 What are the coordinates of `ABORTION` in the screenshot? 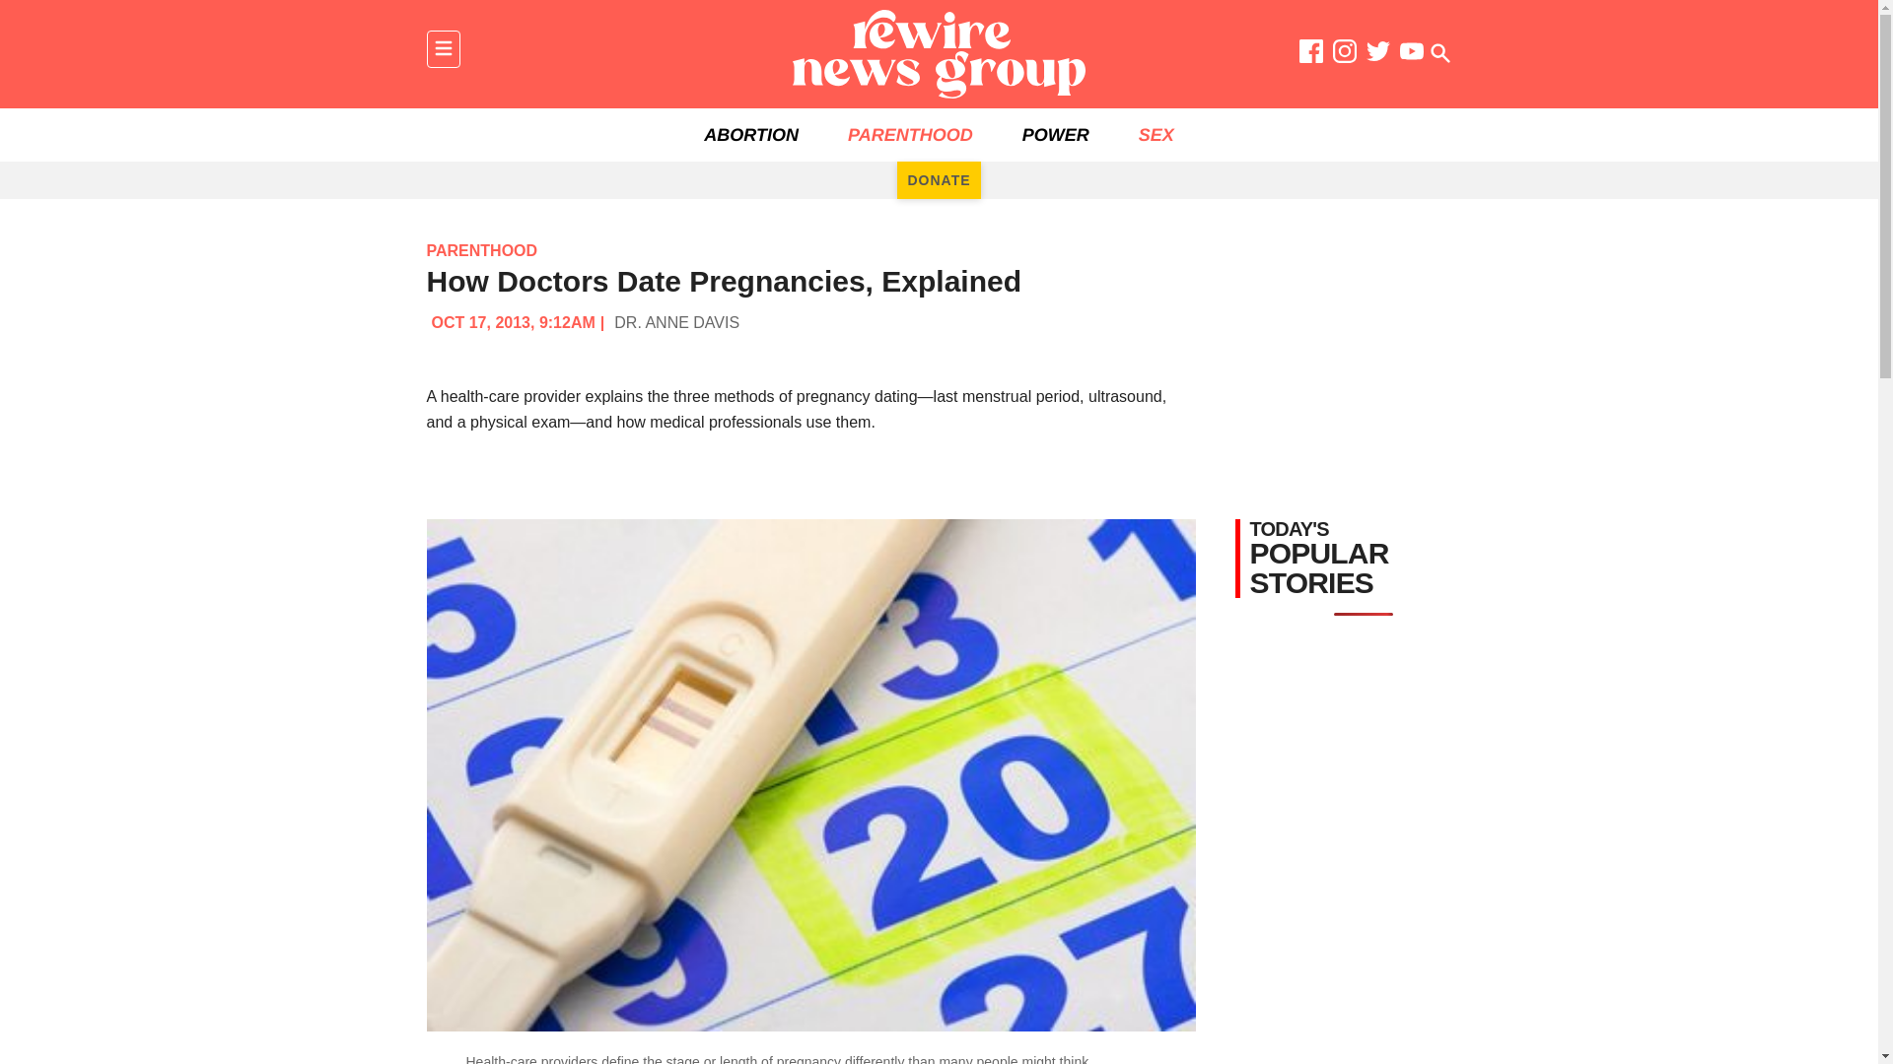 It's located at (751, 135).